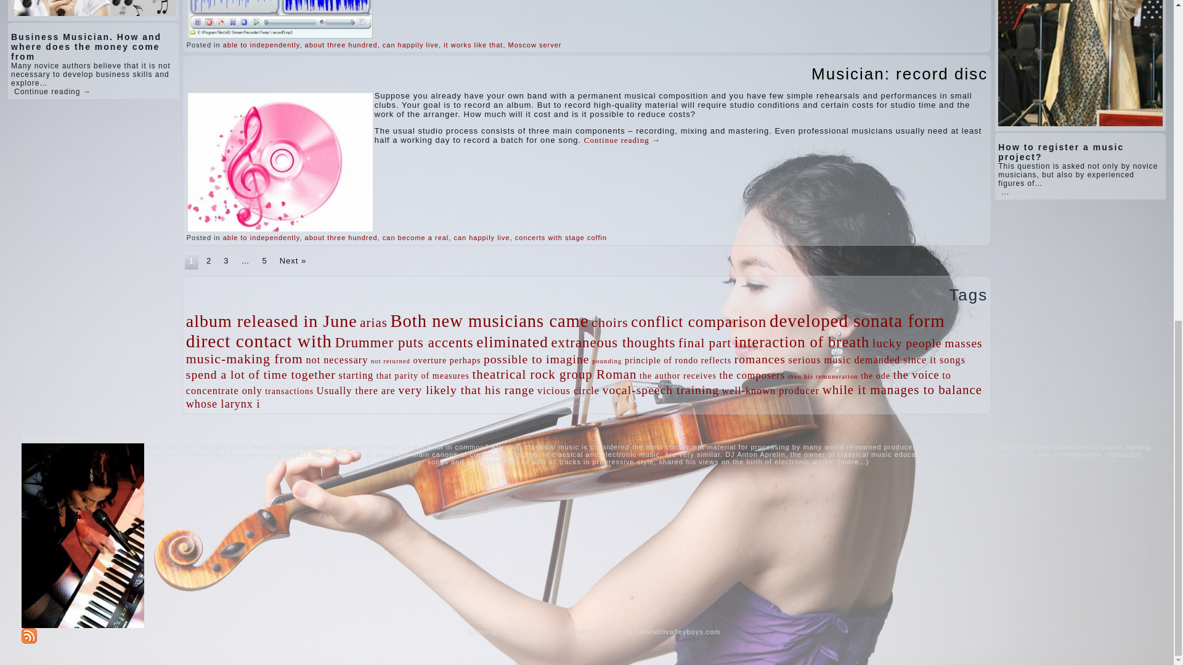  Describe the element at coordinates (373, 322) in the screenshot. I see `6 topics` at that location.